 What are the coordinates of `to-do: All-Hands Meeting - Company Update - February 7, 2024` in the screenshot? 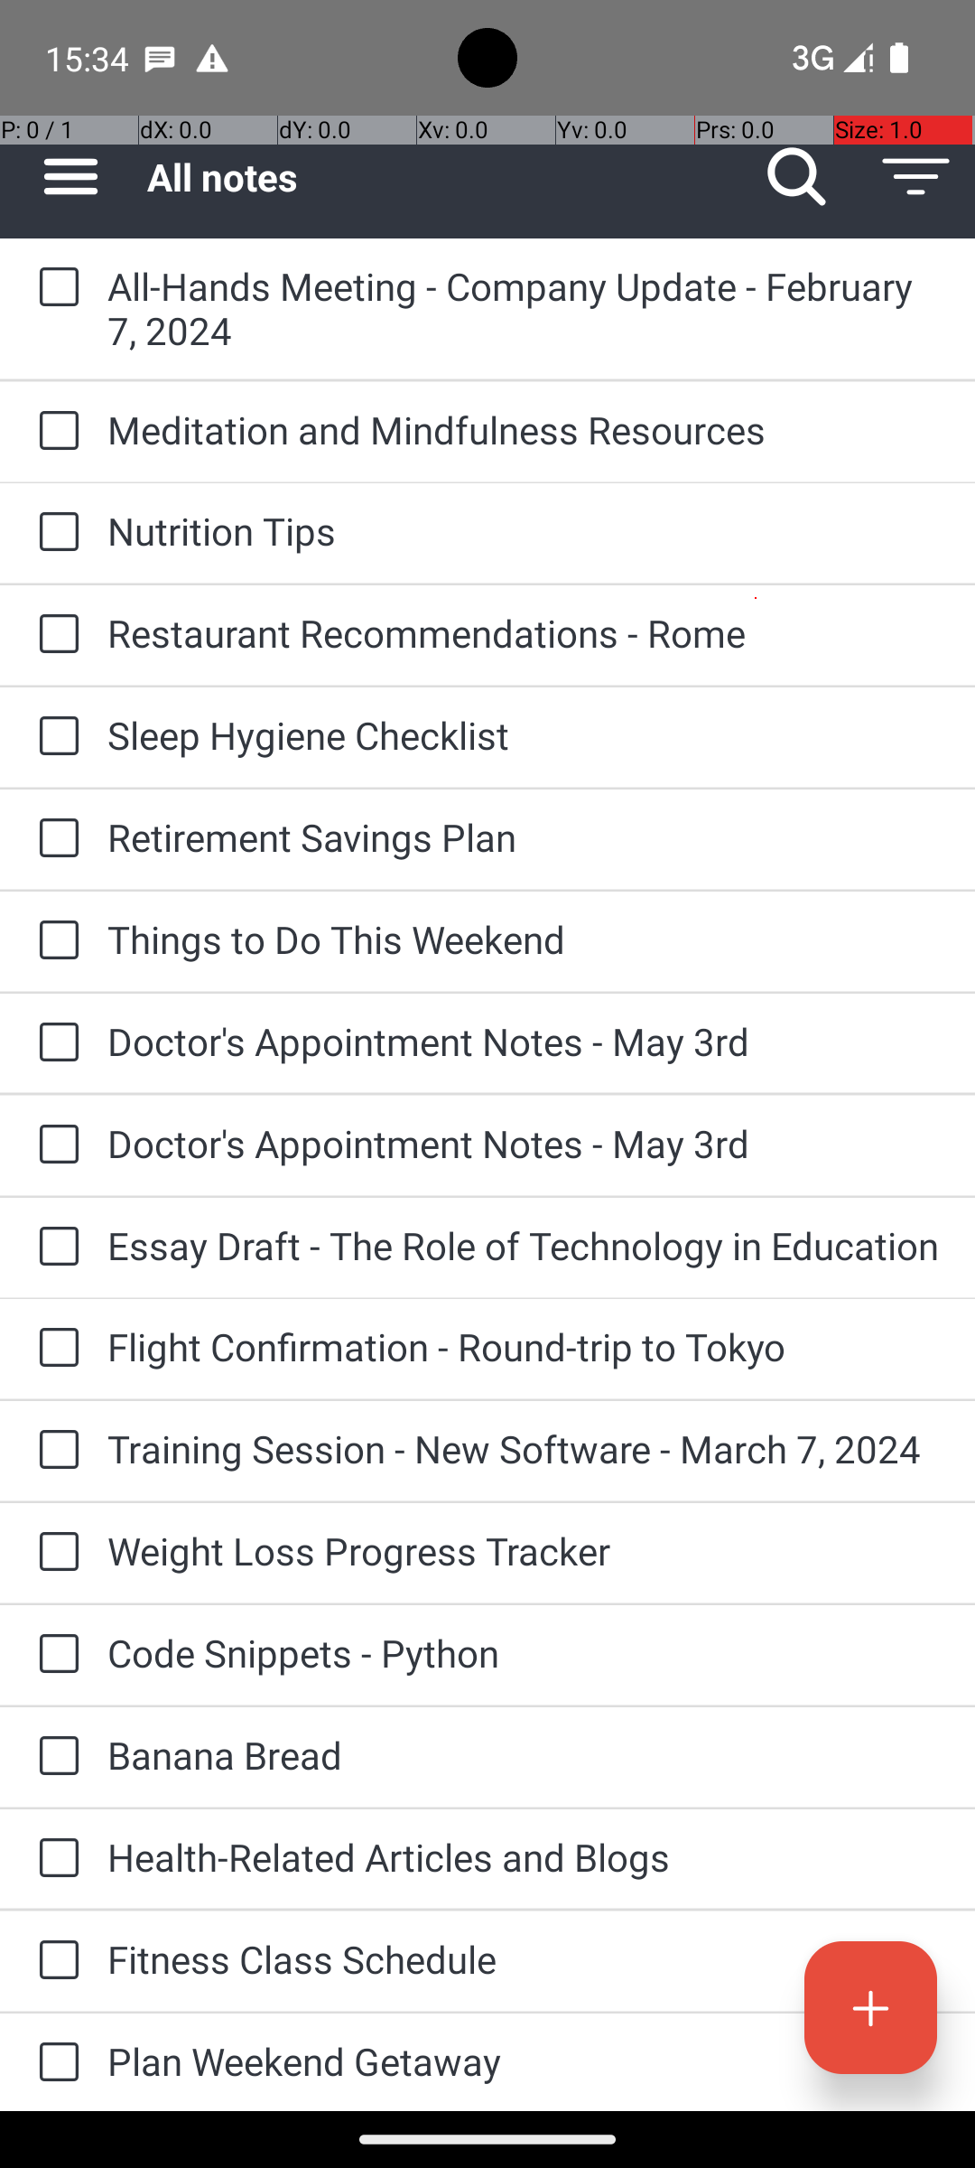 It's located at (54, 288).